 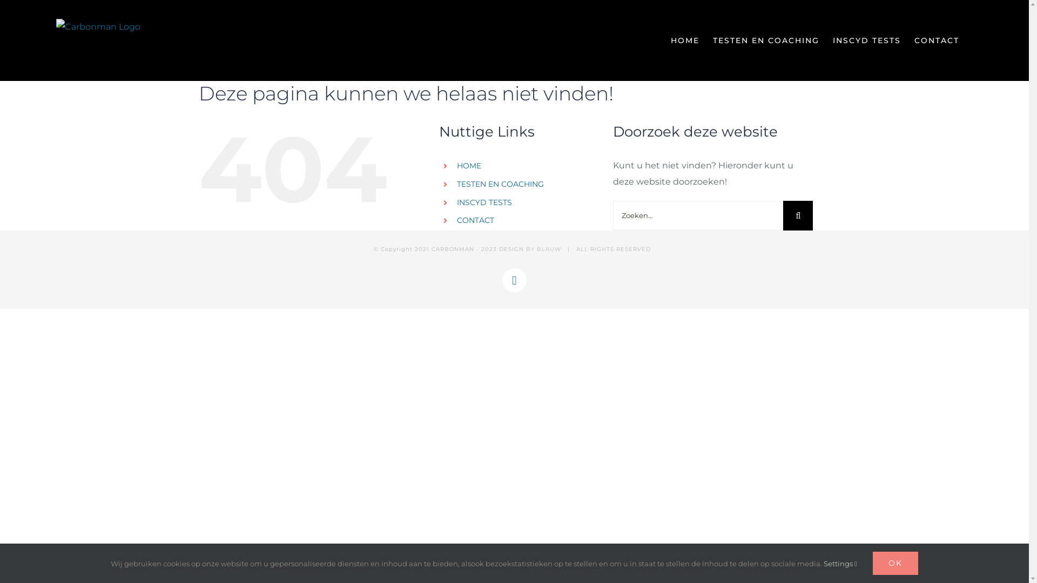 I want to click on OK, so click(x=895, y=564).